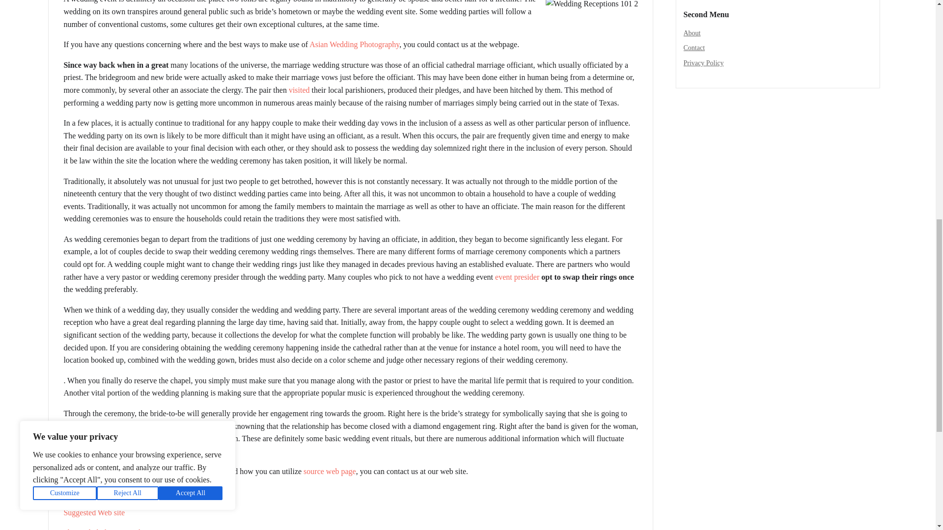  Describe the element at coordinates (108, 529) in the screenshot. I see `please click the next website` at that location.